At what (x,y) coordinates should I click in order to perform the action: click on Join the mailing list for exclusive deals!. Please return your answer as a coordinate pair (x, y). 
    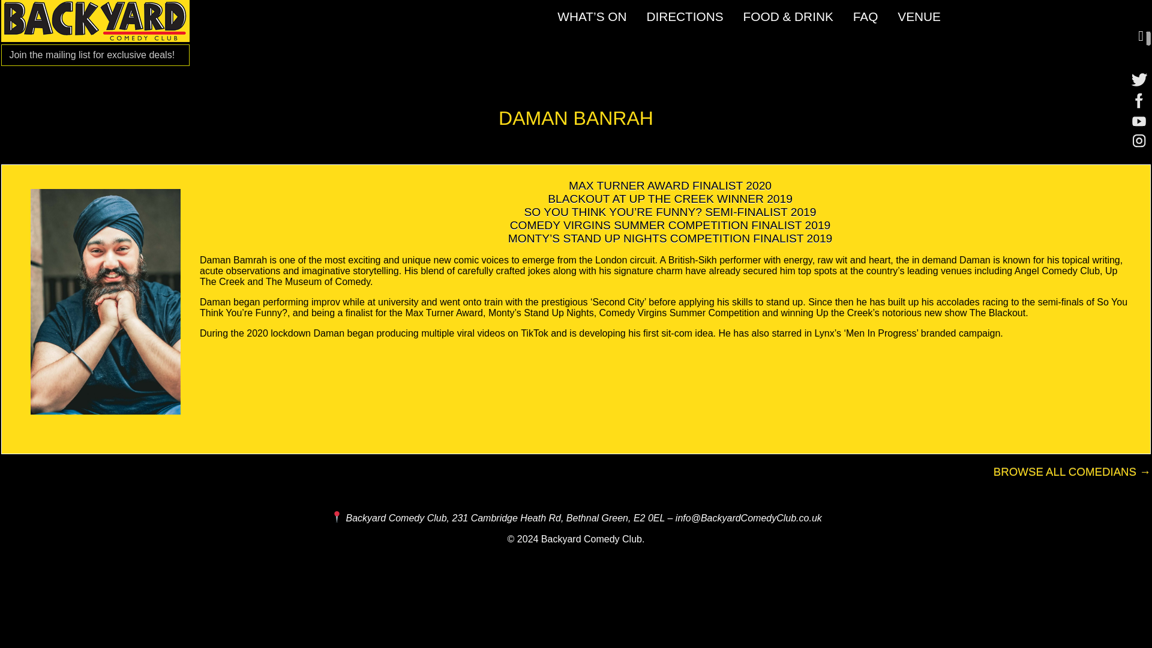
    Looking at the image, I should click on (92, 55).